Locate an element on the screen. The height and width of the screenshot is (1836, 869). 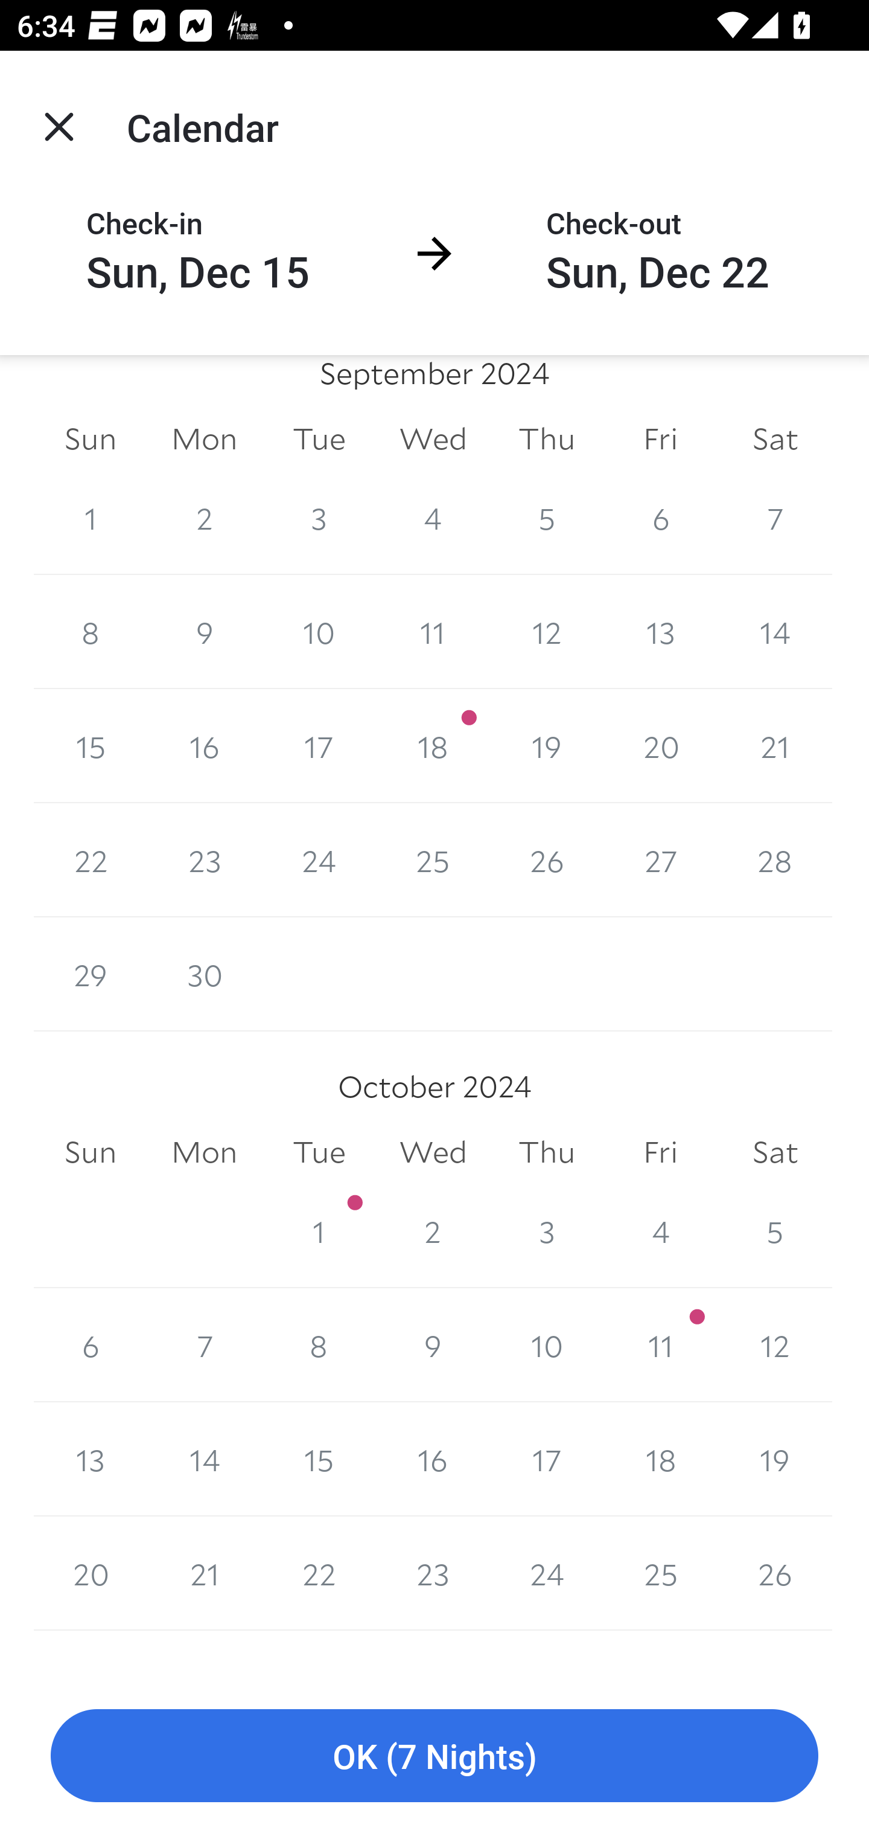
3 3 October 2024 is located at coordinates (547, 1231).